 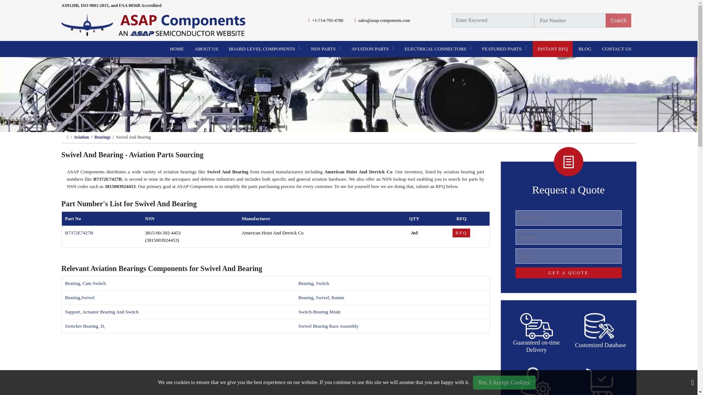 What do you see at coordinates (176, 49) in the screenshot?
I see `HOME` at bounding box center [176, 49].